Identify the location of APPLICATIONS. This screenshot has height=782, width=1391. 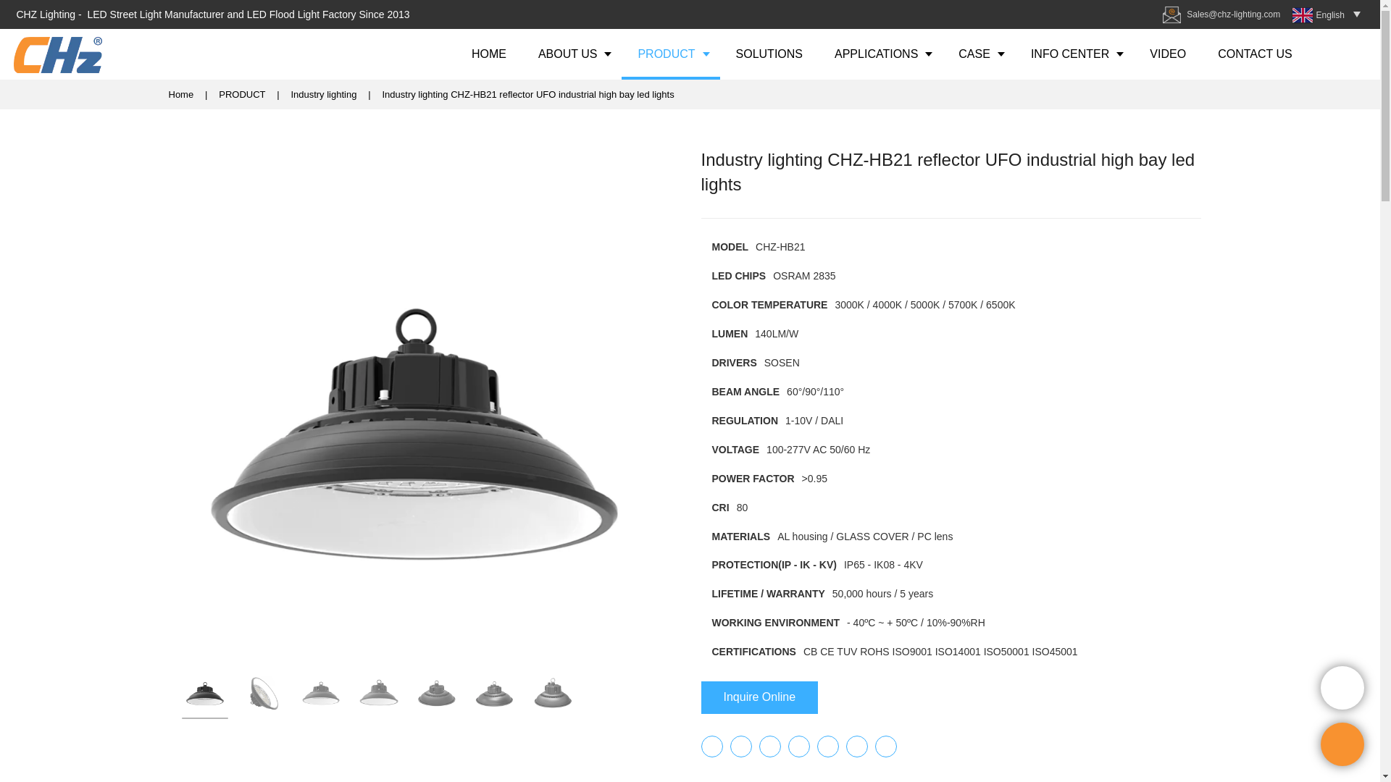
(881, 54).